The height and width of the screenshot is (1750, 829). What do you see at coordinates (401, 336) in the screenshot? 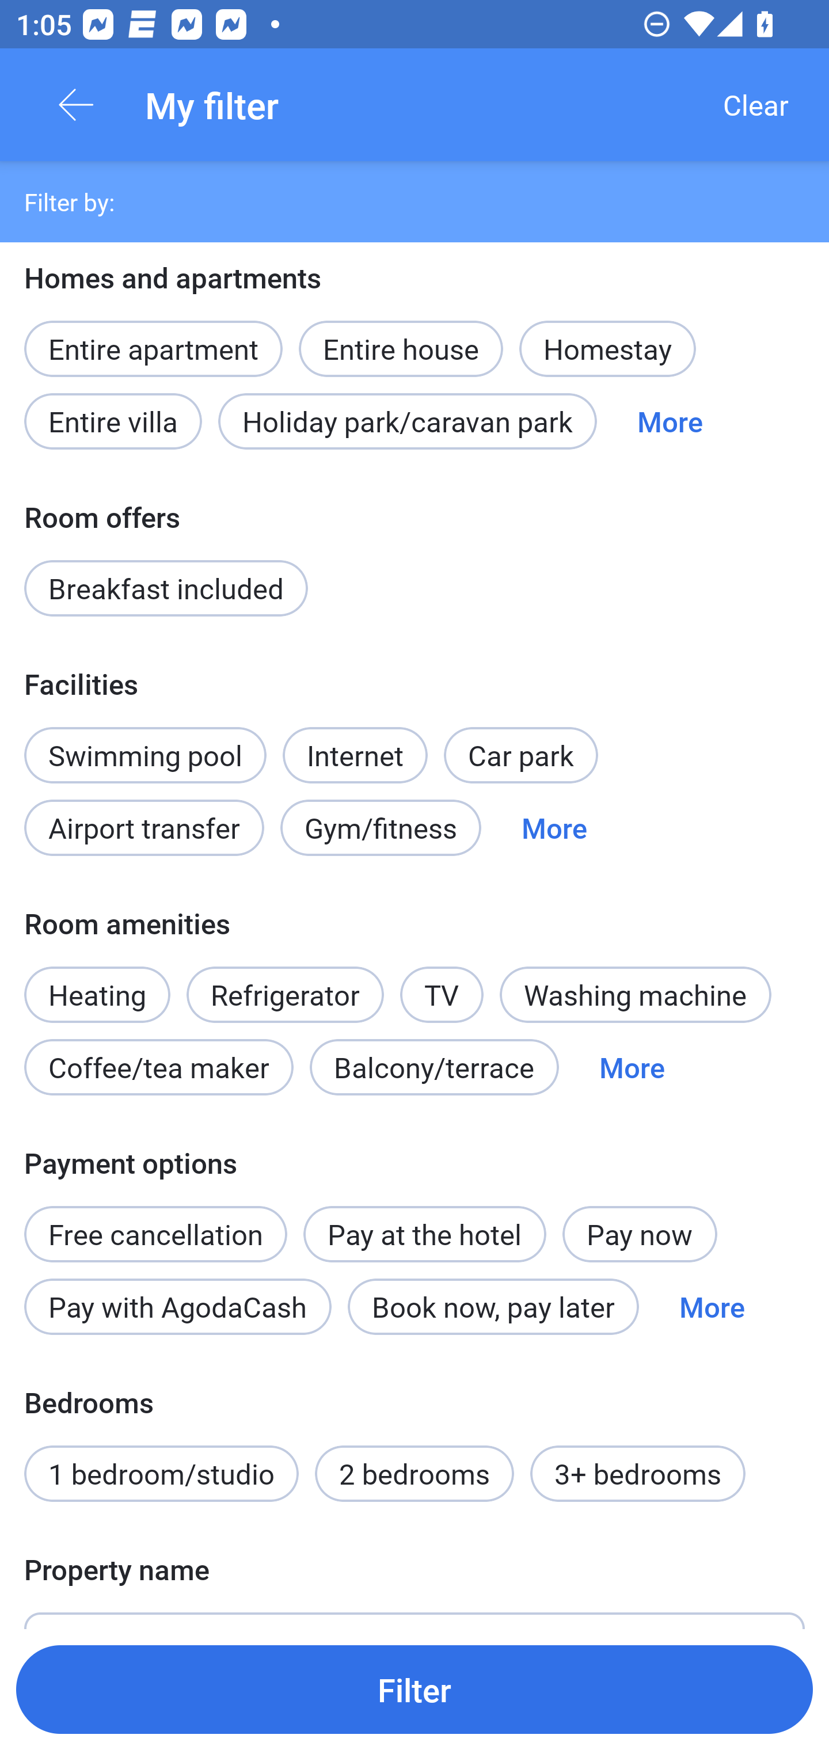
I see `Entire house` at bounding box center [401, 336].